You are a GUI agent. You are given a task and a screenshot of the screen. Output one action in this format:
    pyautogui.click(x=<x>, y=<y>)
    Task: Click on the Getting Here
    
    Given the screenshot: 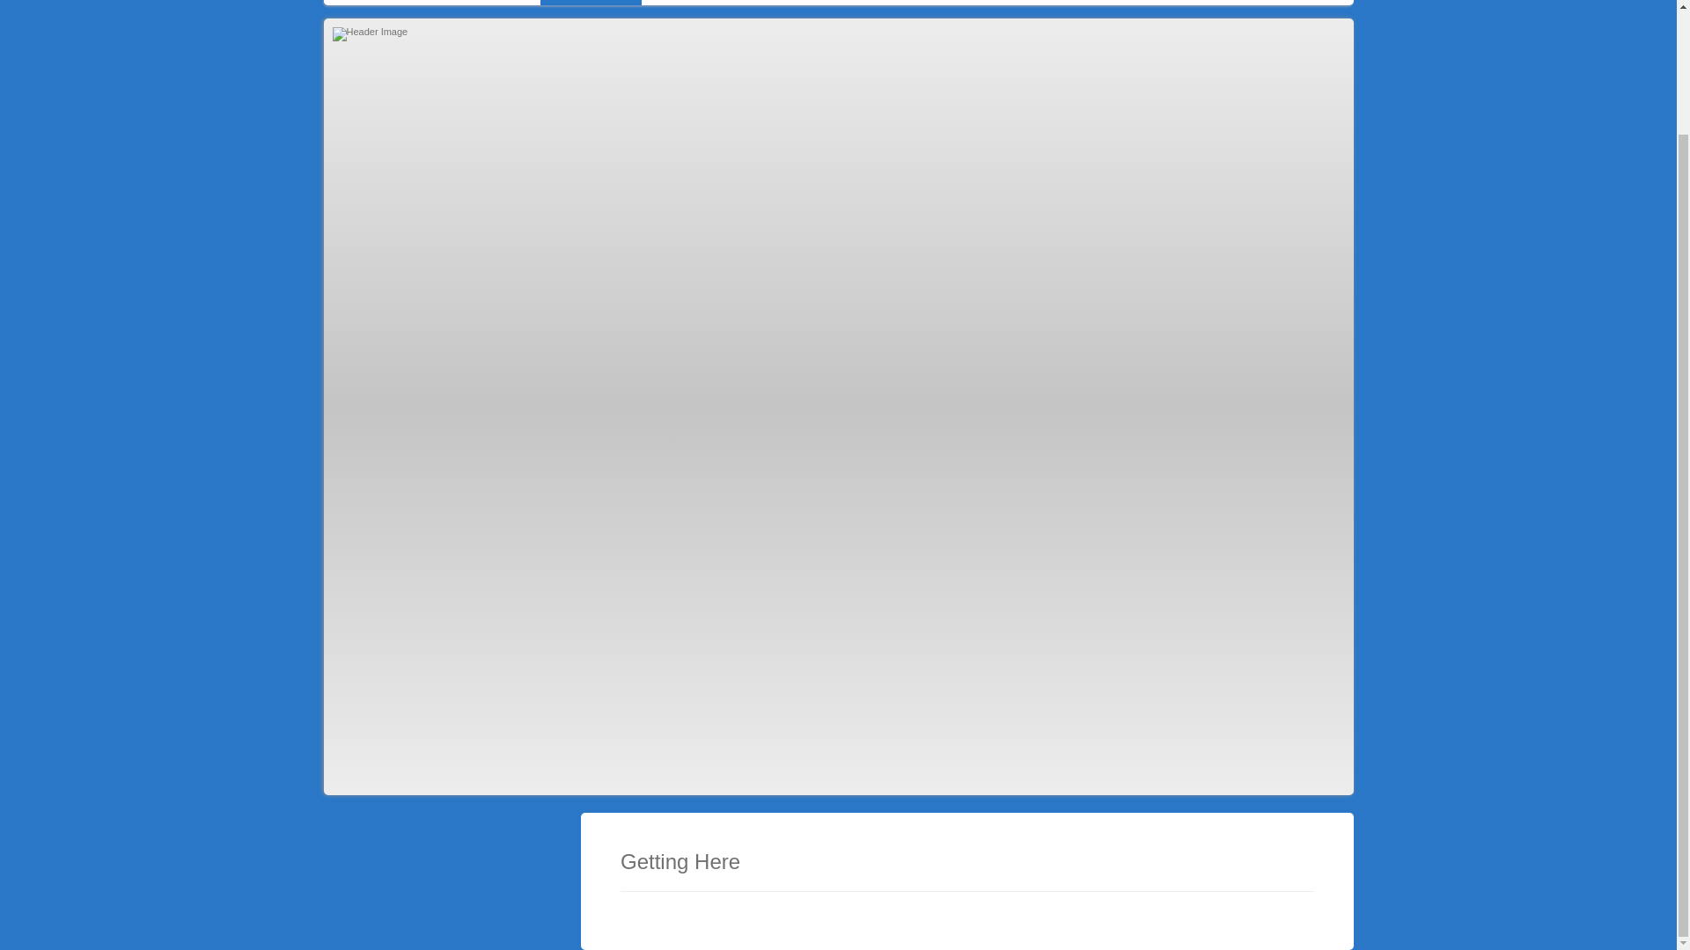 What is the action you would take?
    pyautogui.click(x=591, y=3)
    